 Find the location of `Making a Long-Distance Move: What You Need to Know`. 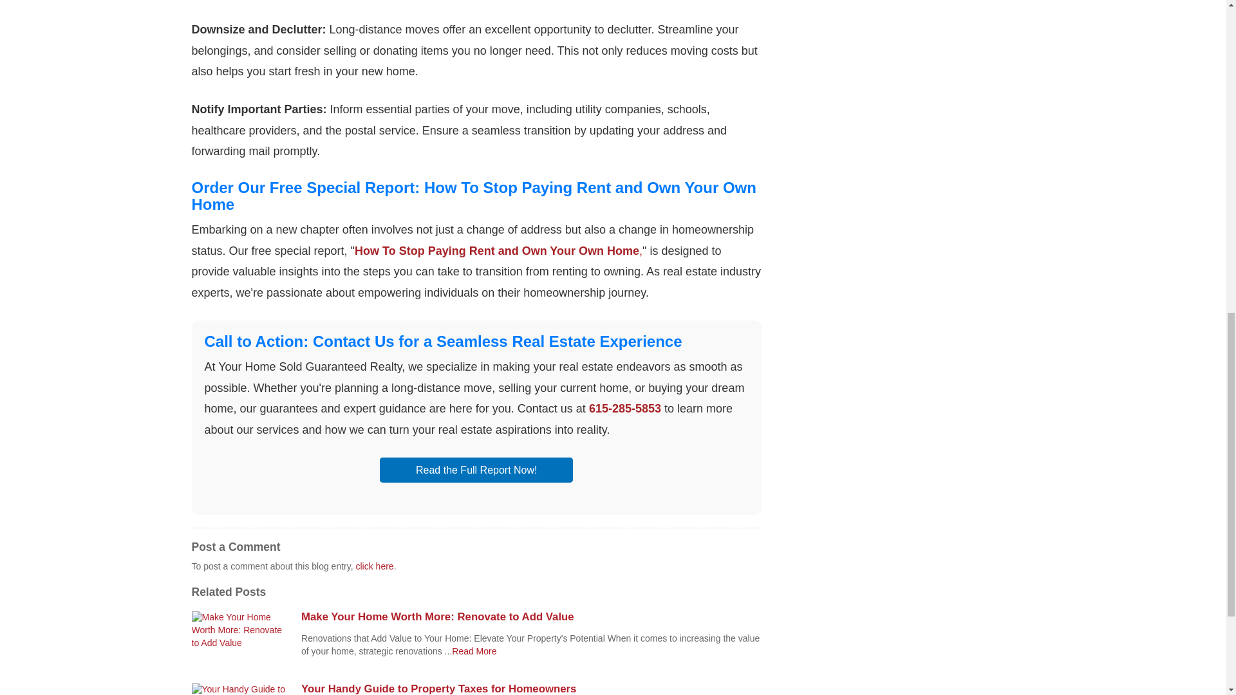

Making a Long-Distance Move: What You Need to Know is located at coordinates (474, 651).